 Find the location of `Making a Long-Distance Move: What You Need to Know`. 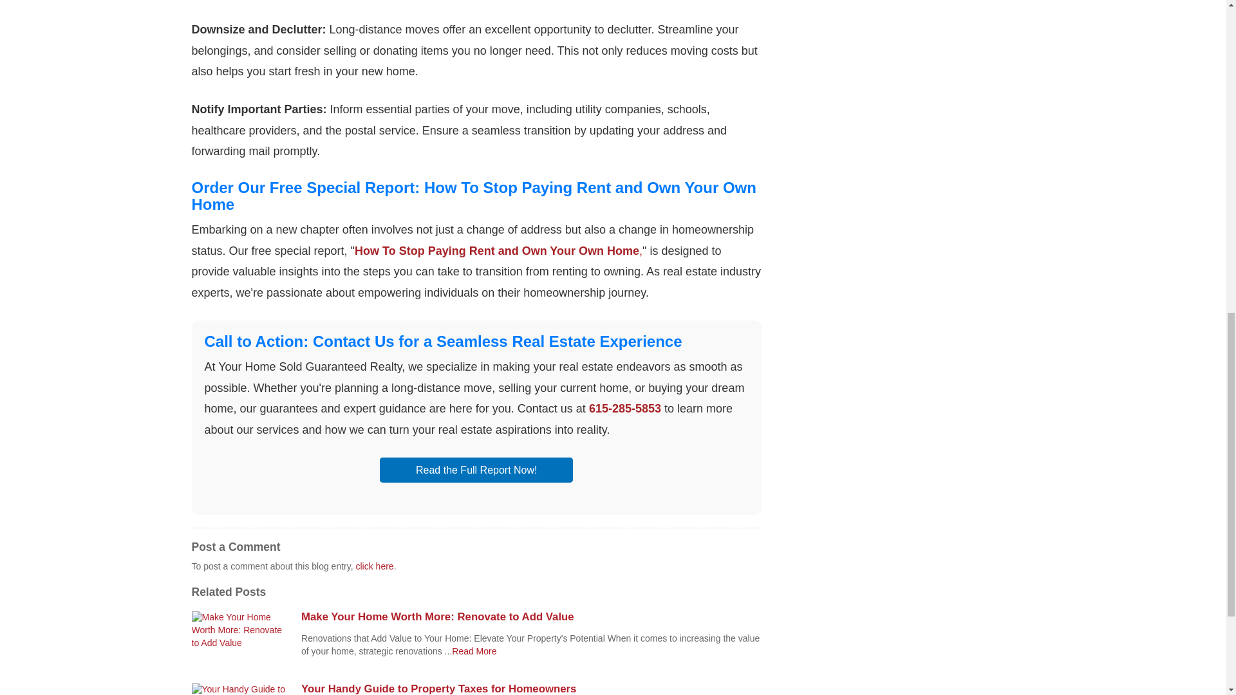

Making a Long-Distance Move: What You Need to Know is located at coordinates (474, 651).